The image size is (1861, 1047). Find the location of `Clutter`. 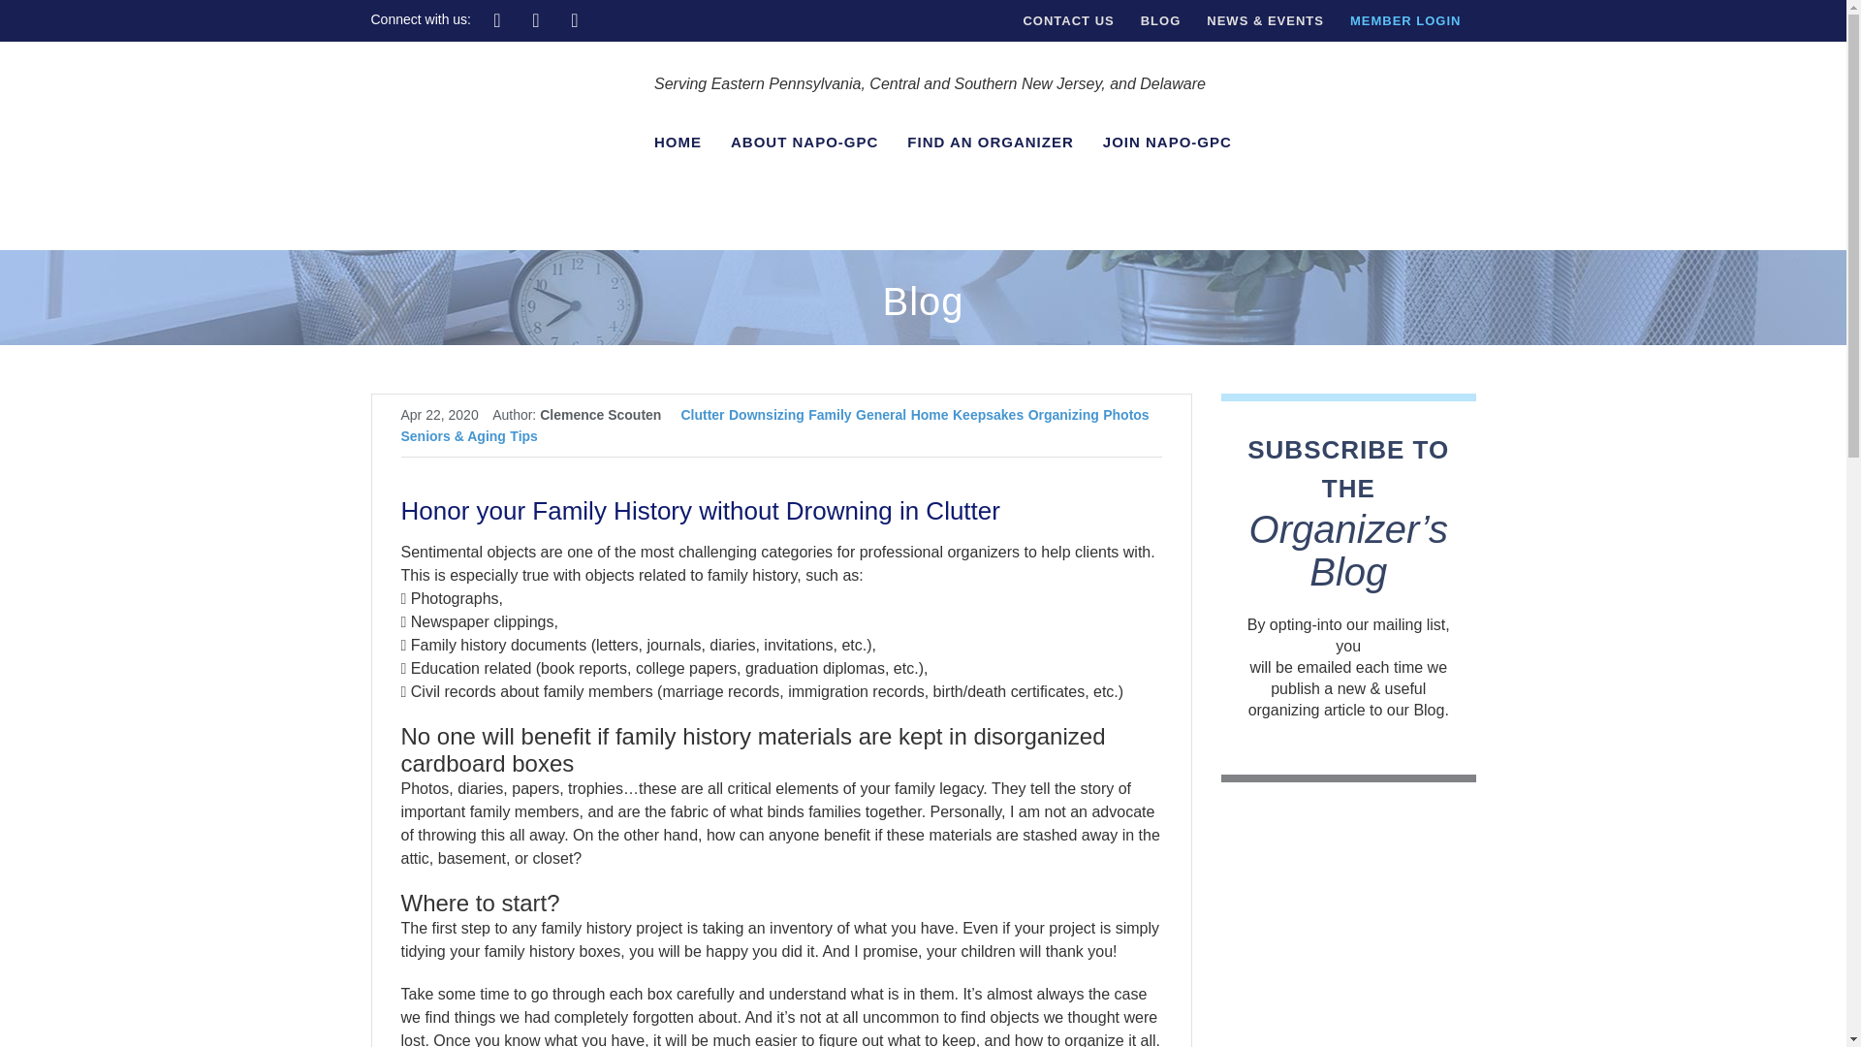

Clutter is located at coordinates (702, 415).